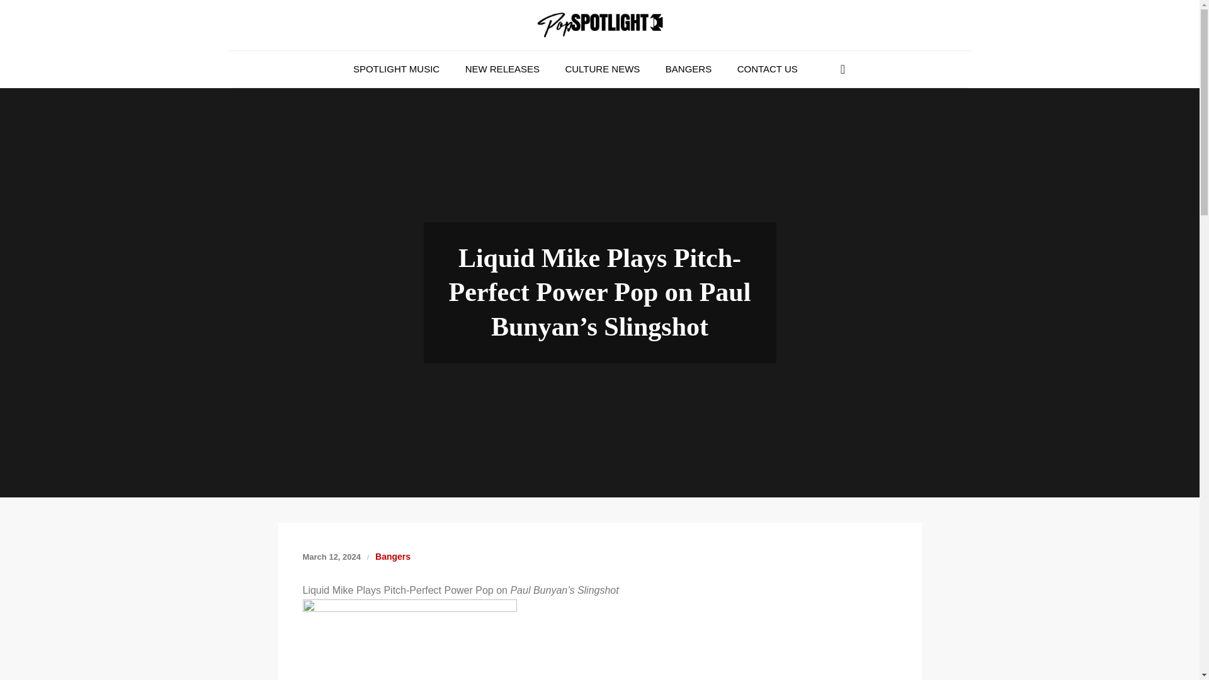 The height and width of the screenshot is (680, 1209). Describe the element at coordinates (502, 69) in the screenshot. I see `NEW RELEASES` at that location.